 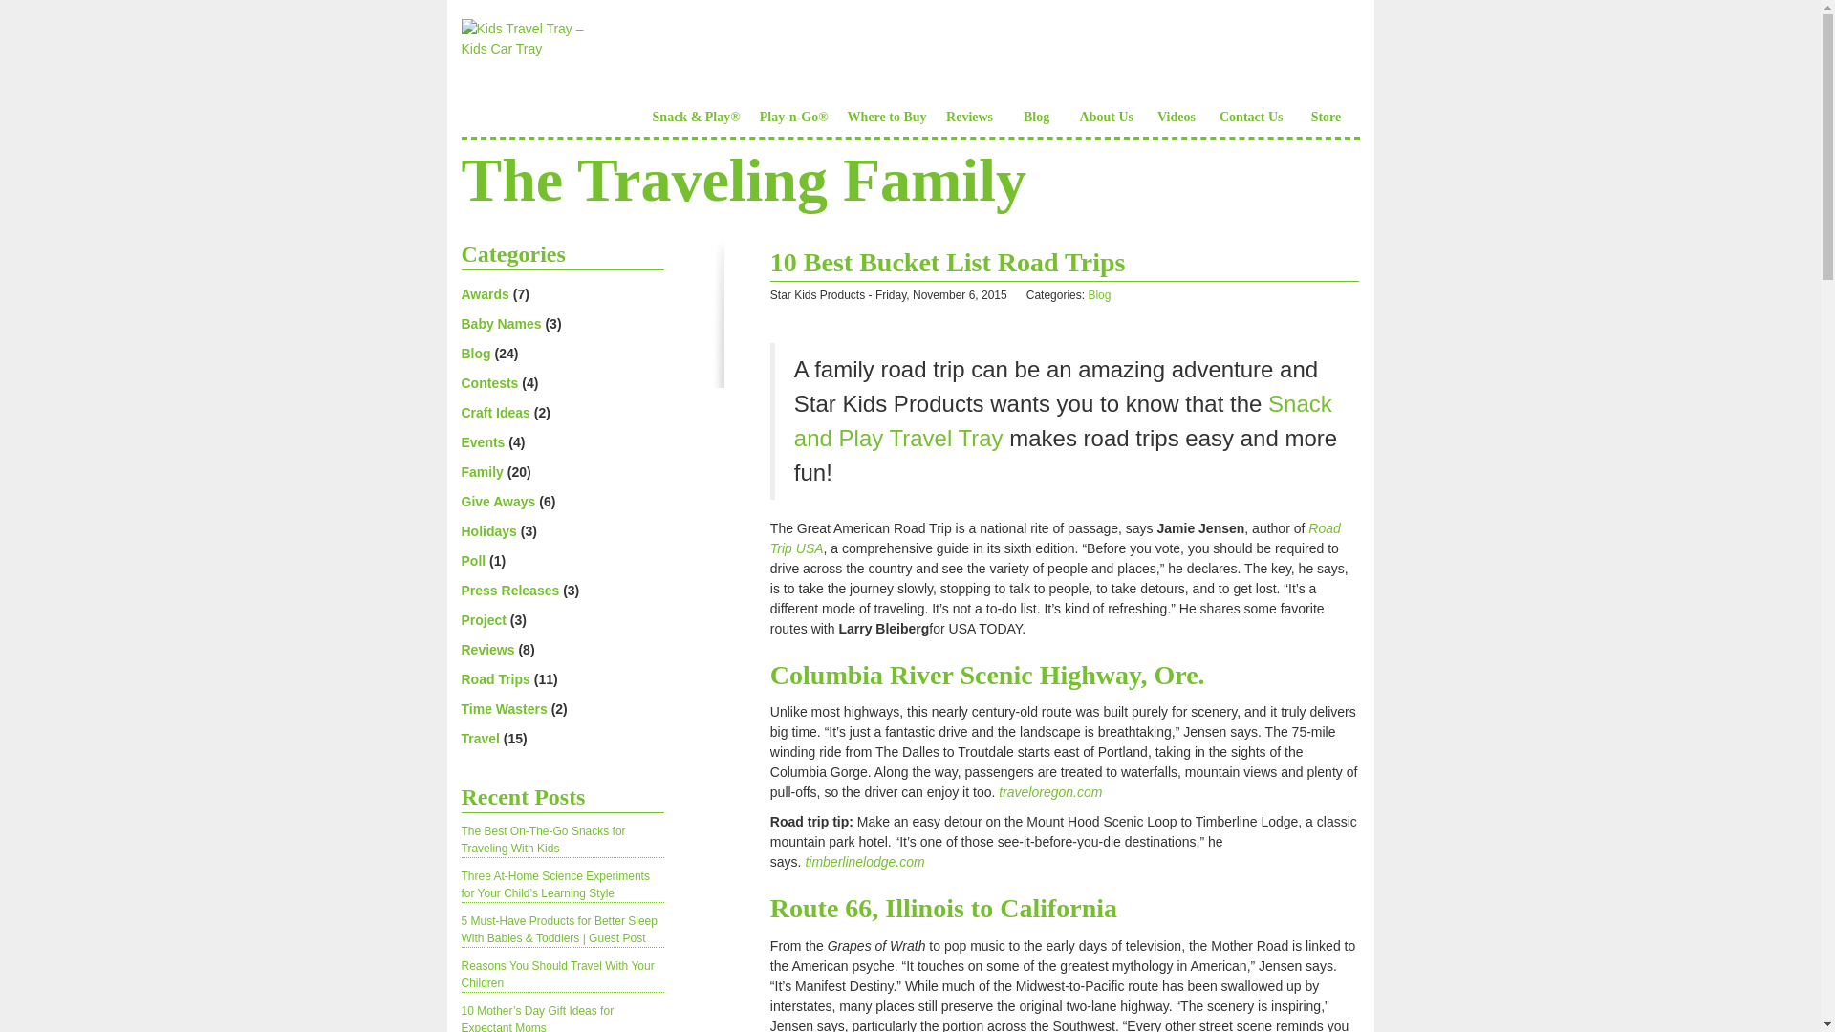 I want to click on Holidays, so click(x=487, y=530).